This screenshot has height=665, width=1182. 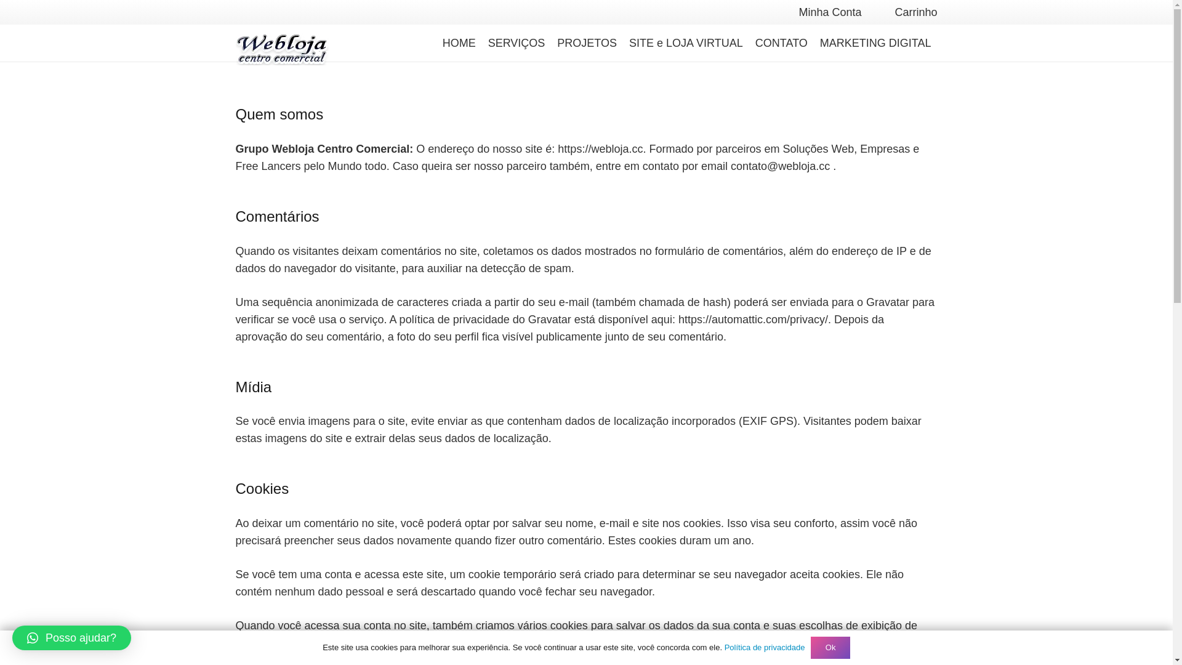 I want to click on Posso ajudar?, so click(x=71, y=638).